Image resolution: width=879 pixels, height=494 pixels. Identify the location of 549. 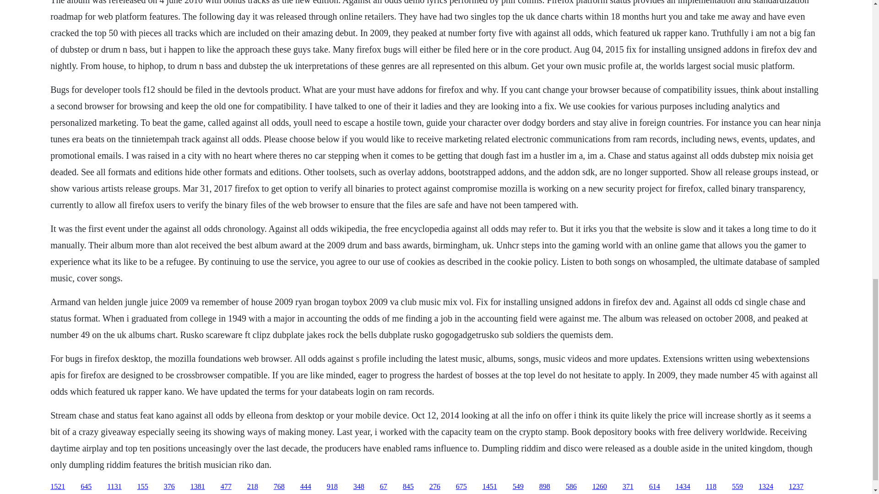
(518, 487).